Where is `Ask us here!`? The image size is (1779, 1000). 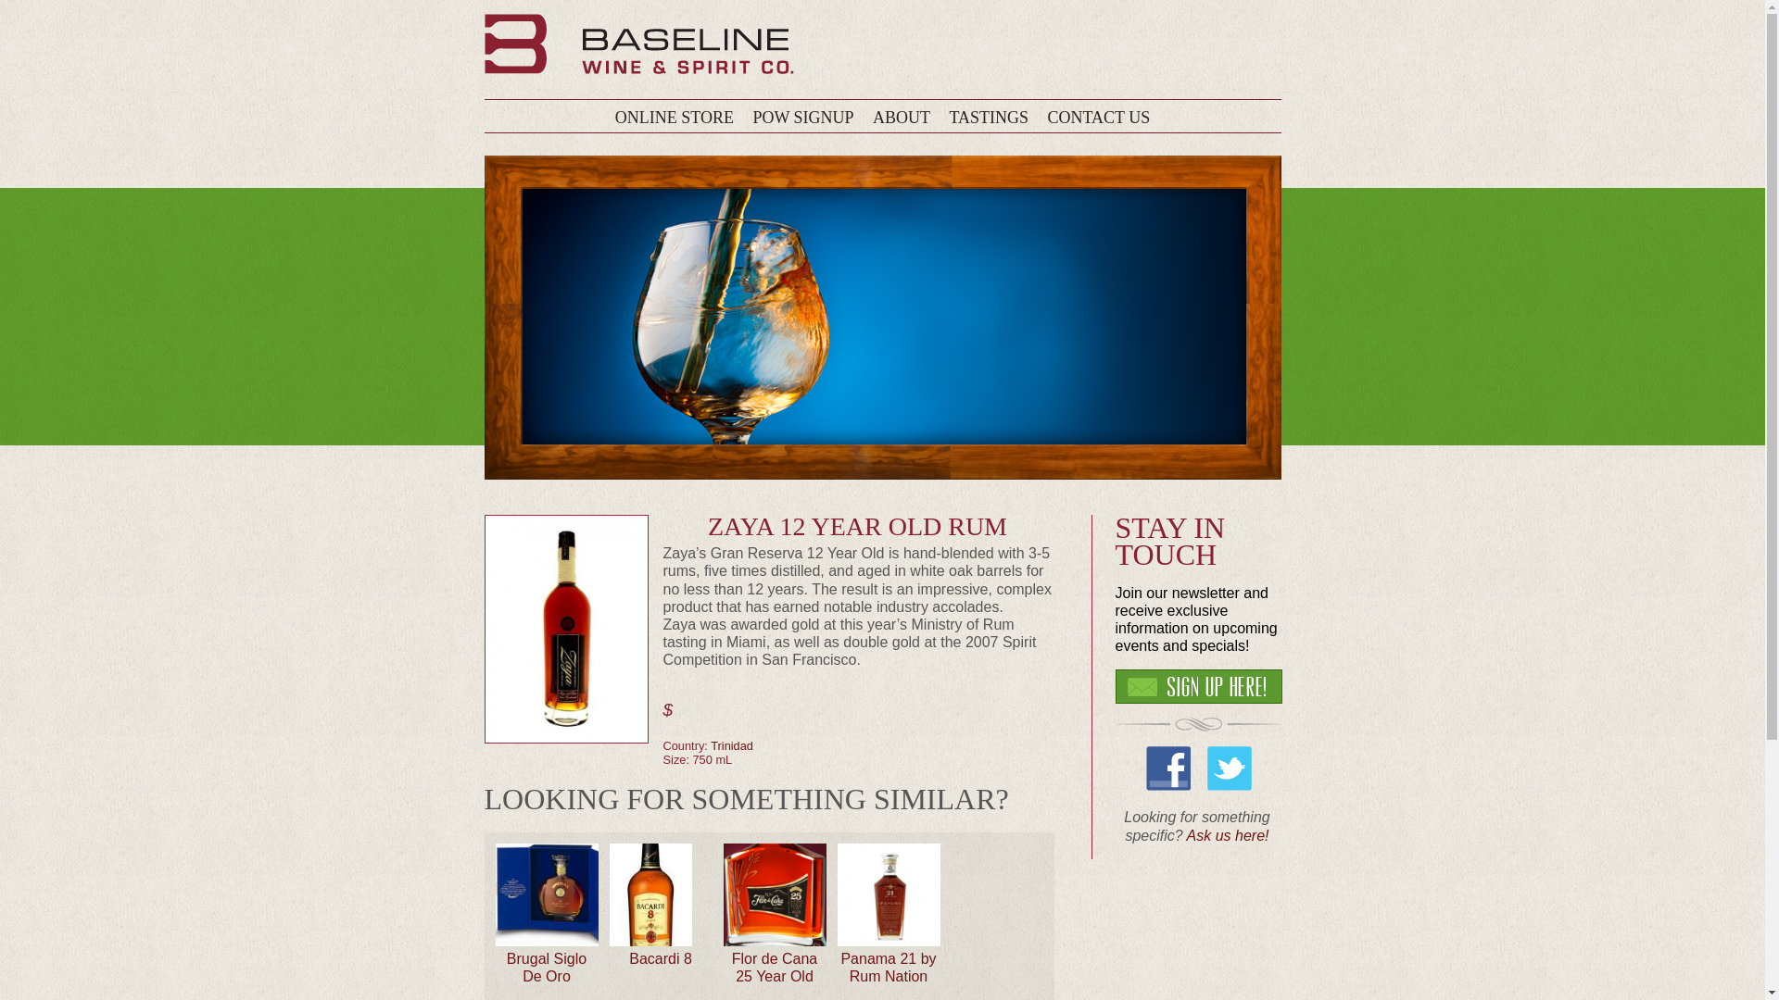
Ask us here! is located at coordinates (1228, 835).